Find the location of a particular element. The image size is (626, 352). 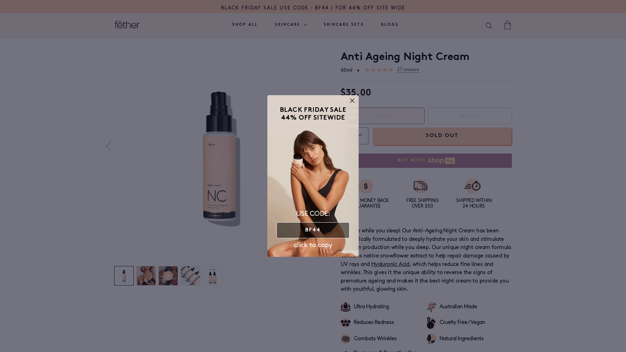

BF44 is located at coordinates (313, 230).